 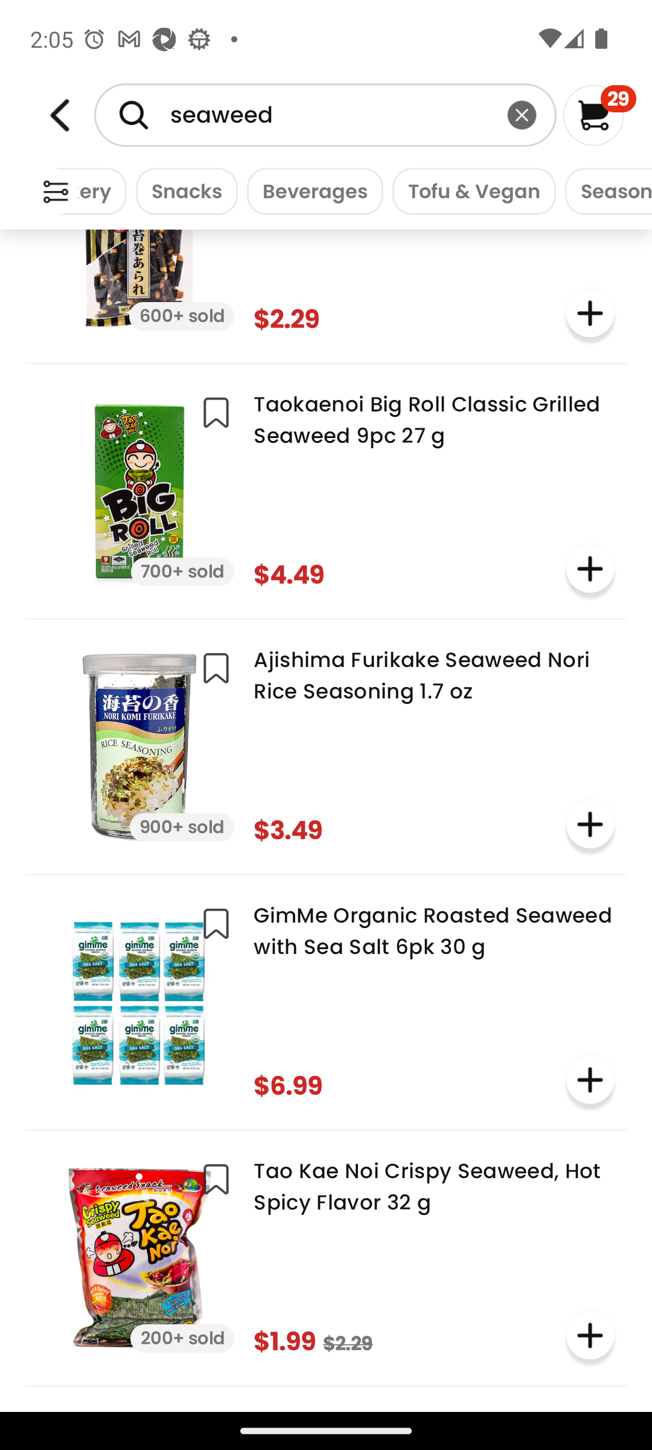 What do you see at coordinates (310, 191) in the screenshot?
I see `Beverages` at bounding box center [310, 191].